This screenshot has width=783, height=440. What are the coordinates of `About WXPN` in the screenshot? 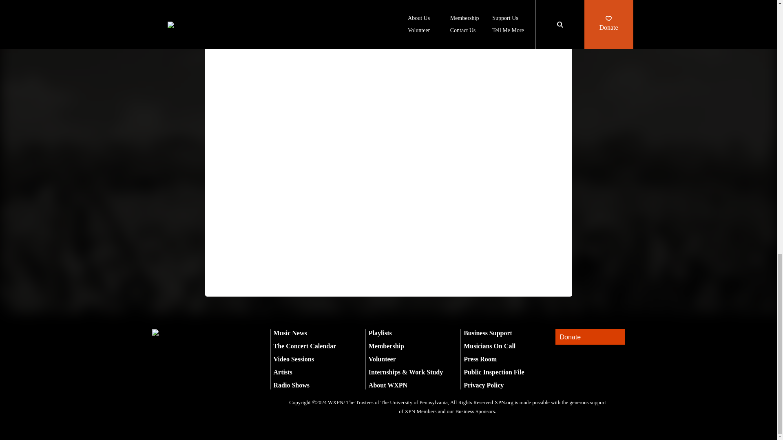 It's located at (388, 385).